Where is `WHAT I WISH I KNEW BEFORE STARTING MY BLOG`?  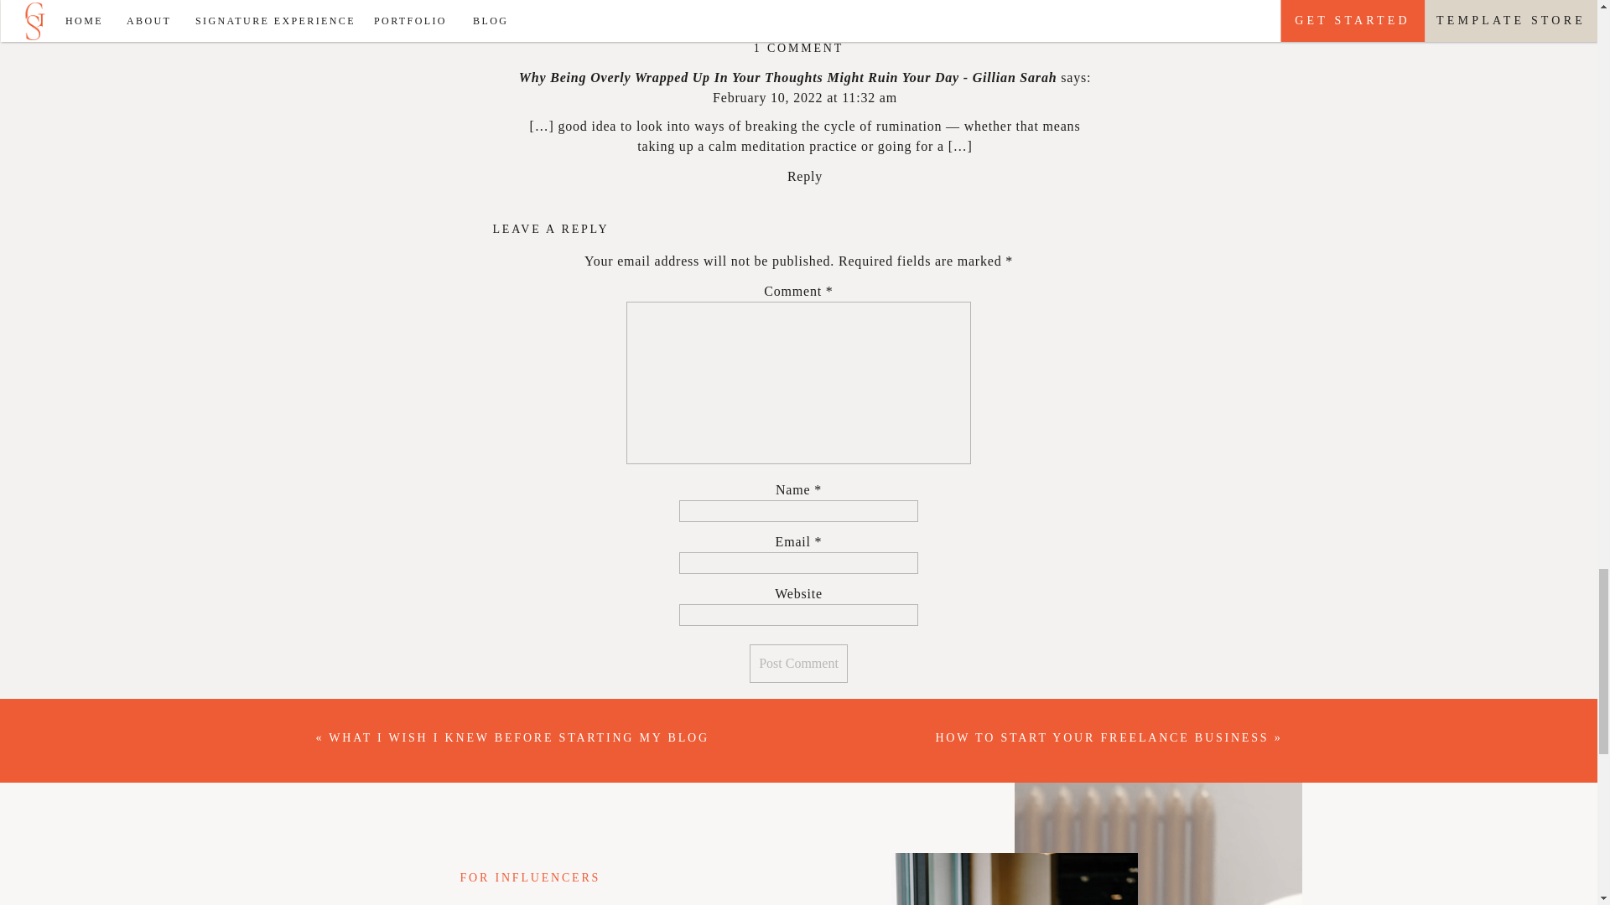
WHAT I WISH I KNEW BEFORE STARTING MY BLOG is located at coordinates (518, 737).